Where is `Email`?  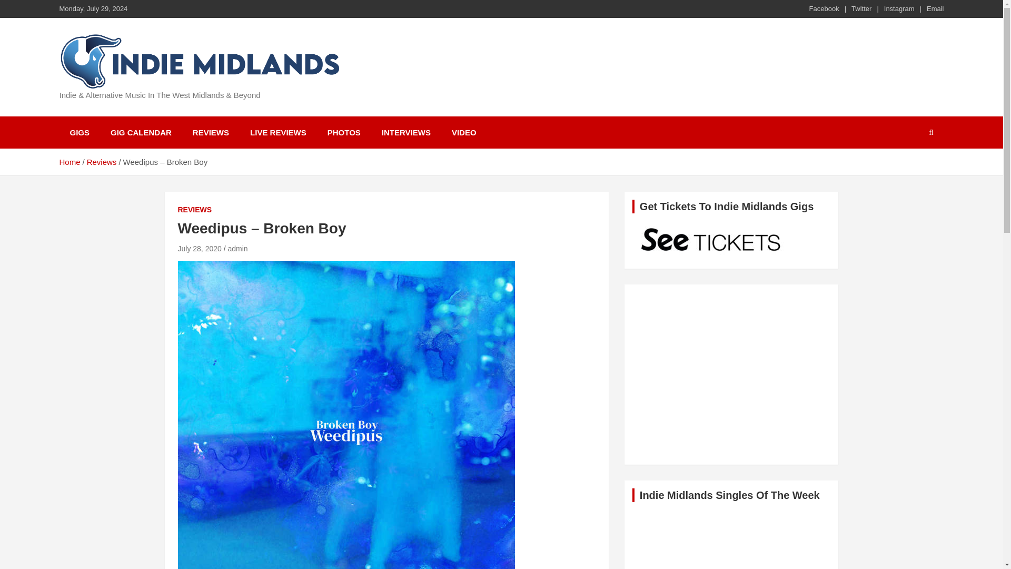
Email is located at coordinates (935, 8).